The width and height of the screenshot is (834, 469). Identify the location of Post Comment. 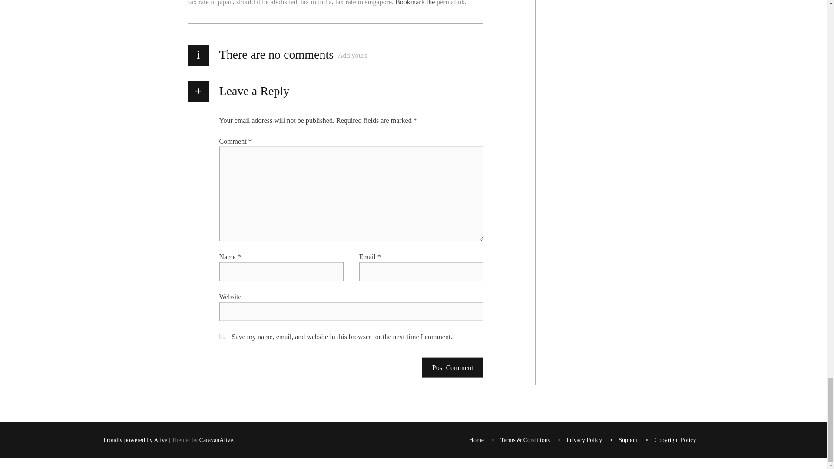
(453, 367).